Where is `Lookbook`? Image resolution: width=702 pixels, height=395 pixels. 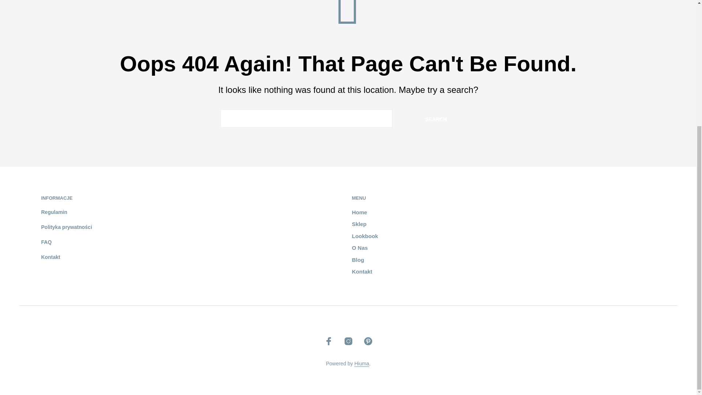 Lookbook is located at coordinates (365, 236).